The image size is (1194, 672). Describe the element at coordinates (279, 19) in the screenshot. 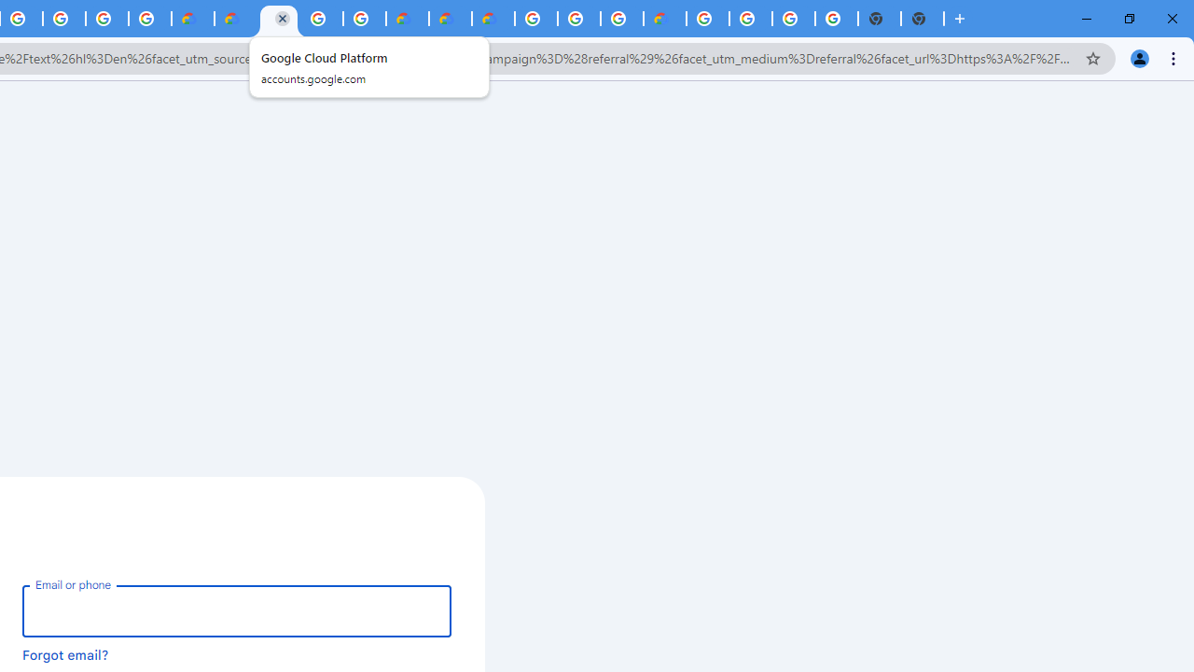

I see `Google Cloud Platform` at that location.